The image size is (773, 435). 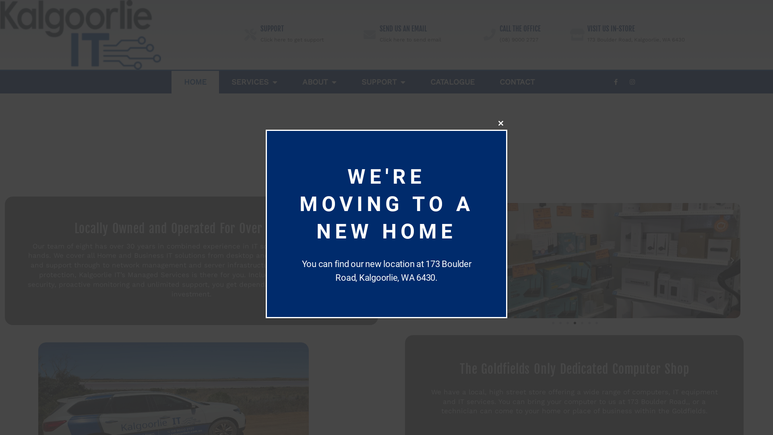 What do you see at coordinates (195, 82) in the screenshot?
I see `HOME` at bounding box center [195, 82].